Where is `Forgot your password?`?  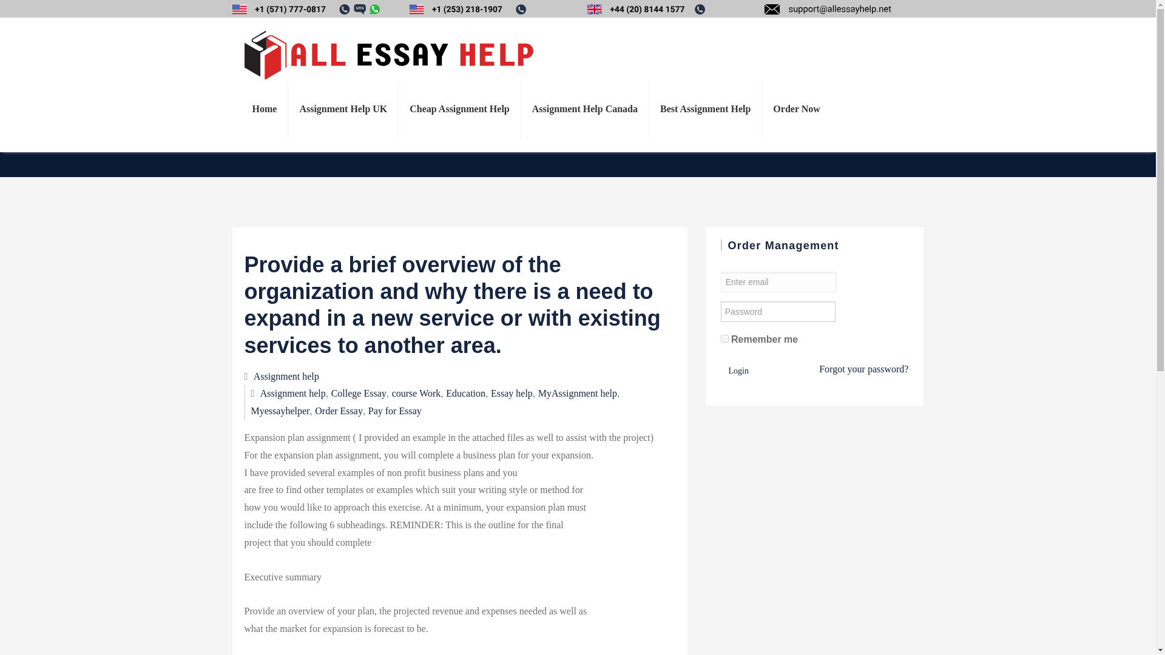
Forgot your password? is located at coordinates (863, 370).